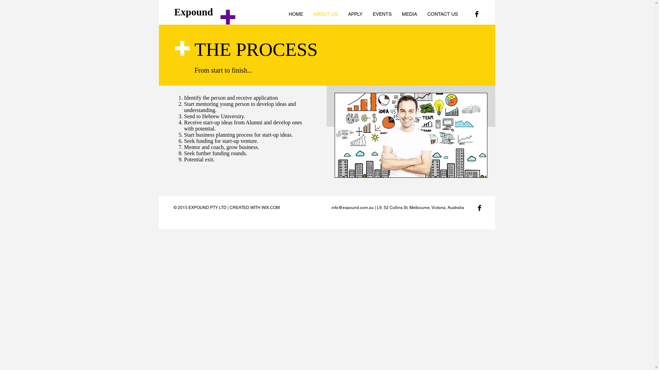  Describe the element at coordinates (270, 208) in the screenshot. I see `WIX.COM` at that location.